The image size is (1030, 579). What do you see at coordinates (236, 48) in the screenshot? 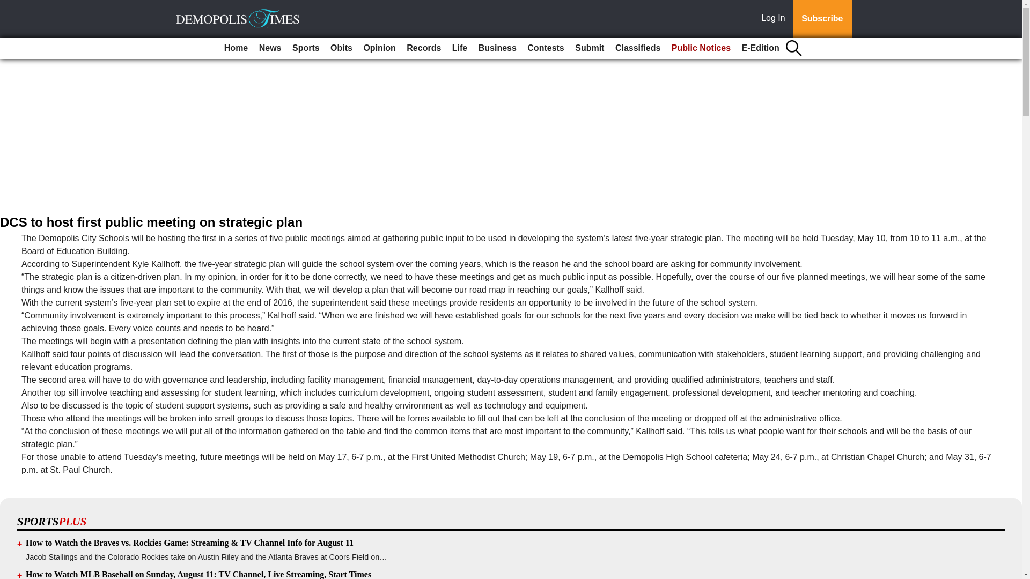
I see `Home` at bounding box center [236, 48].